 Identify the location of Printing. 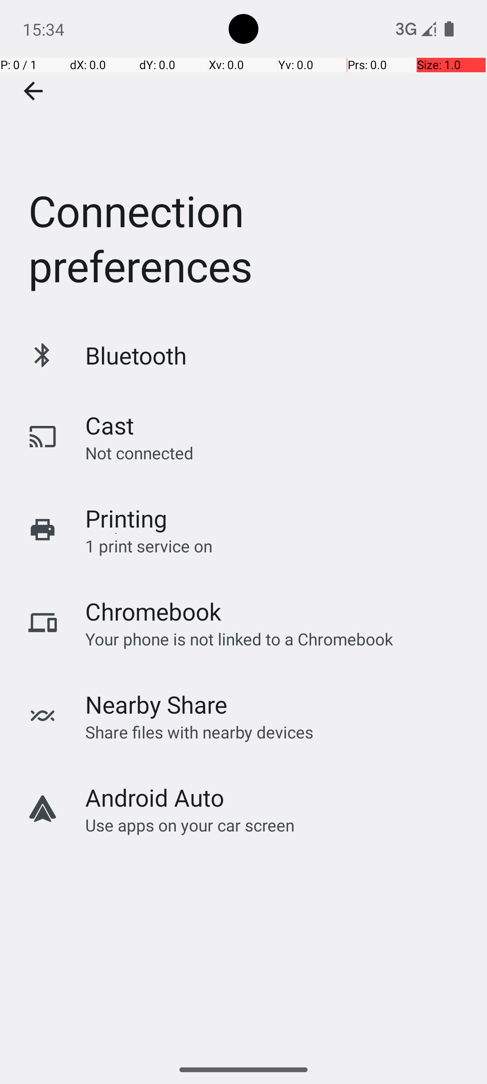
(126, 519).